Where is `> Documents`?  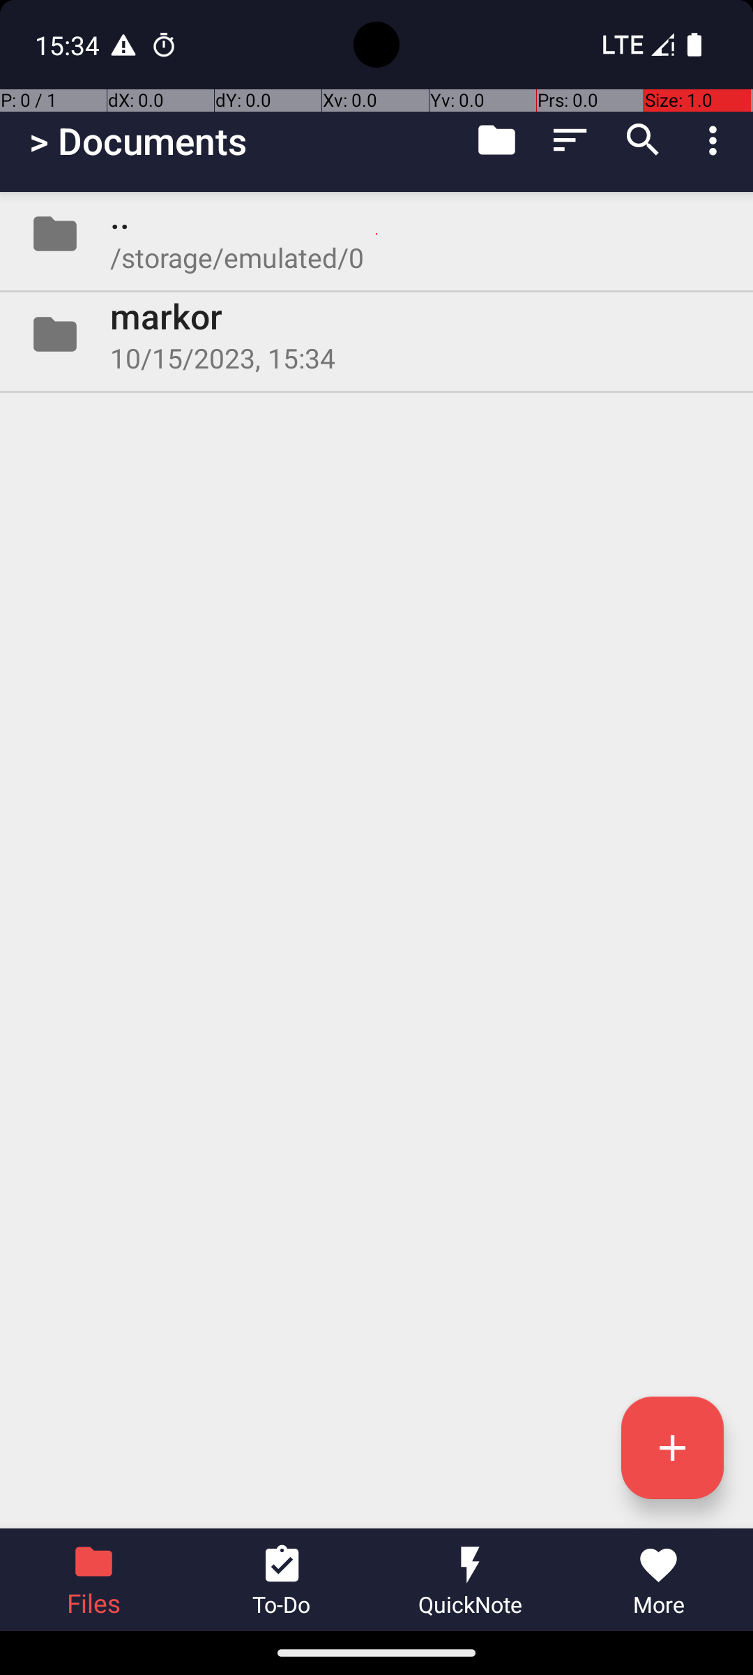 > Documents is located at coordinates (138, 141).